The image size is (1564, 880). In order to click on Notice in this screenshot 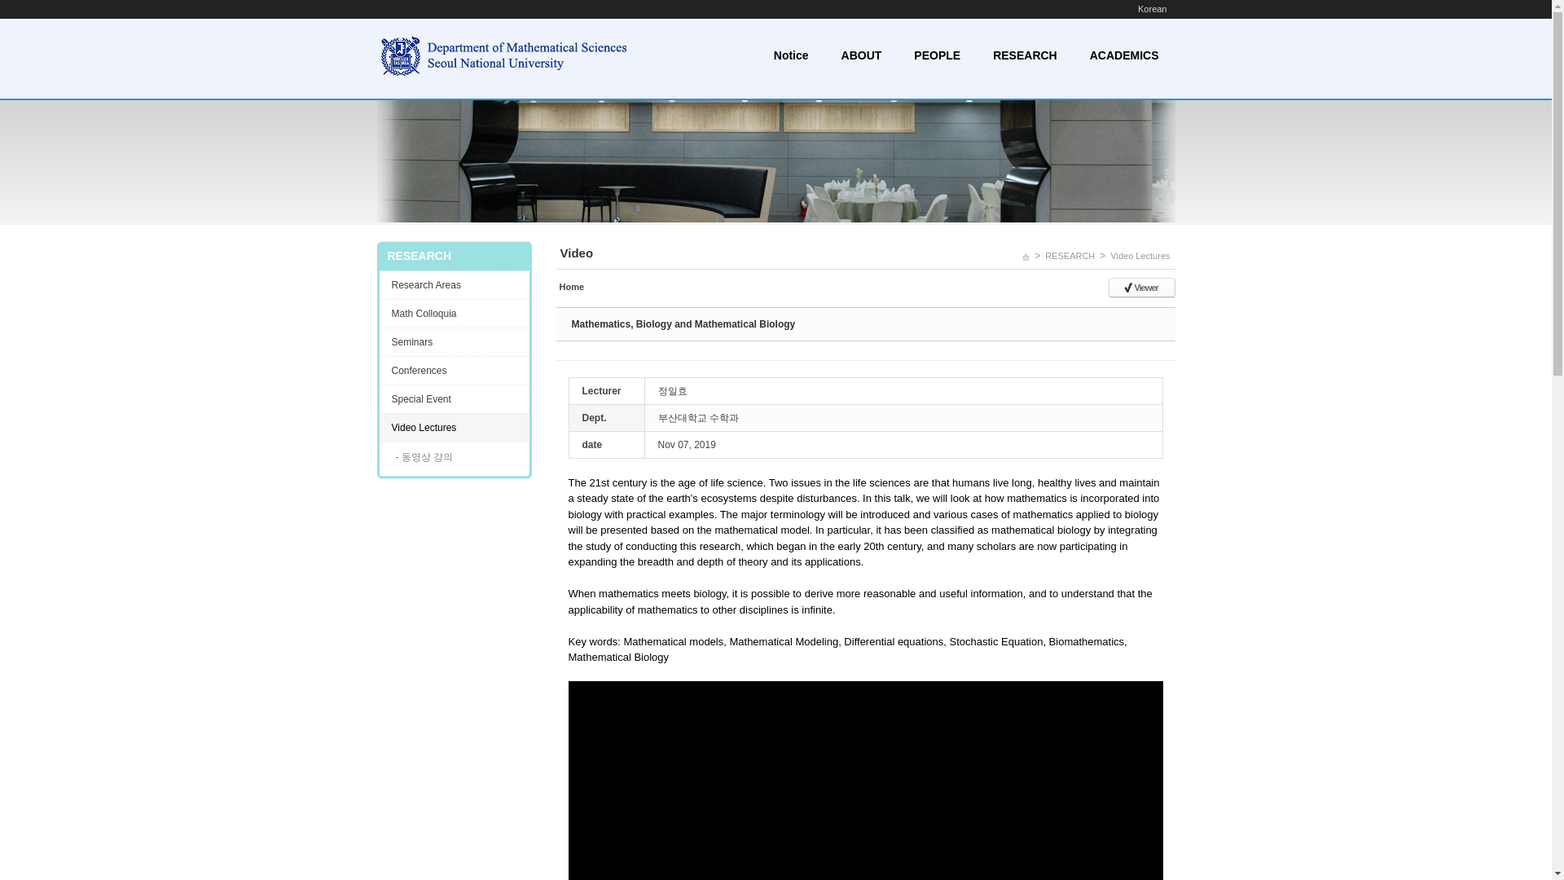, I will do `click(791, 57)`.